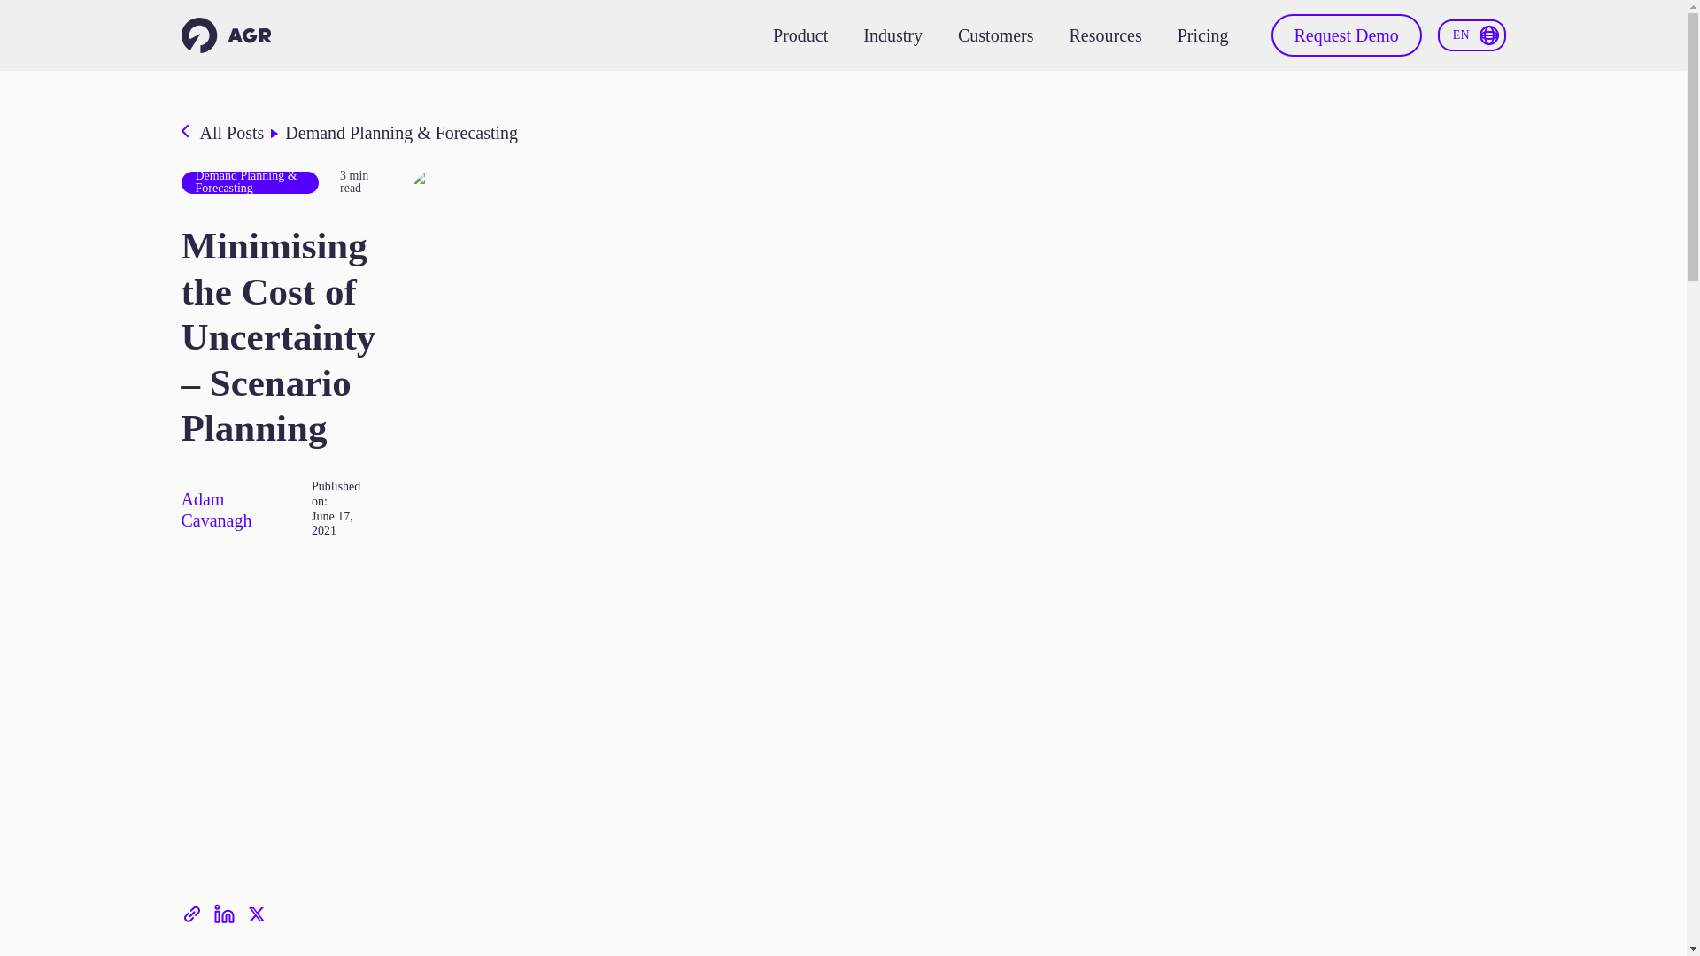 This screenshot has width=1700, height=956. Describe the element at coordinates (995, 35) in the screenshot. I see `Customers` at that location.